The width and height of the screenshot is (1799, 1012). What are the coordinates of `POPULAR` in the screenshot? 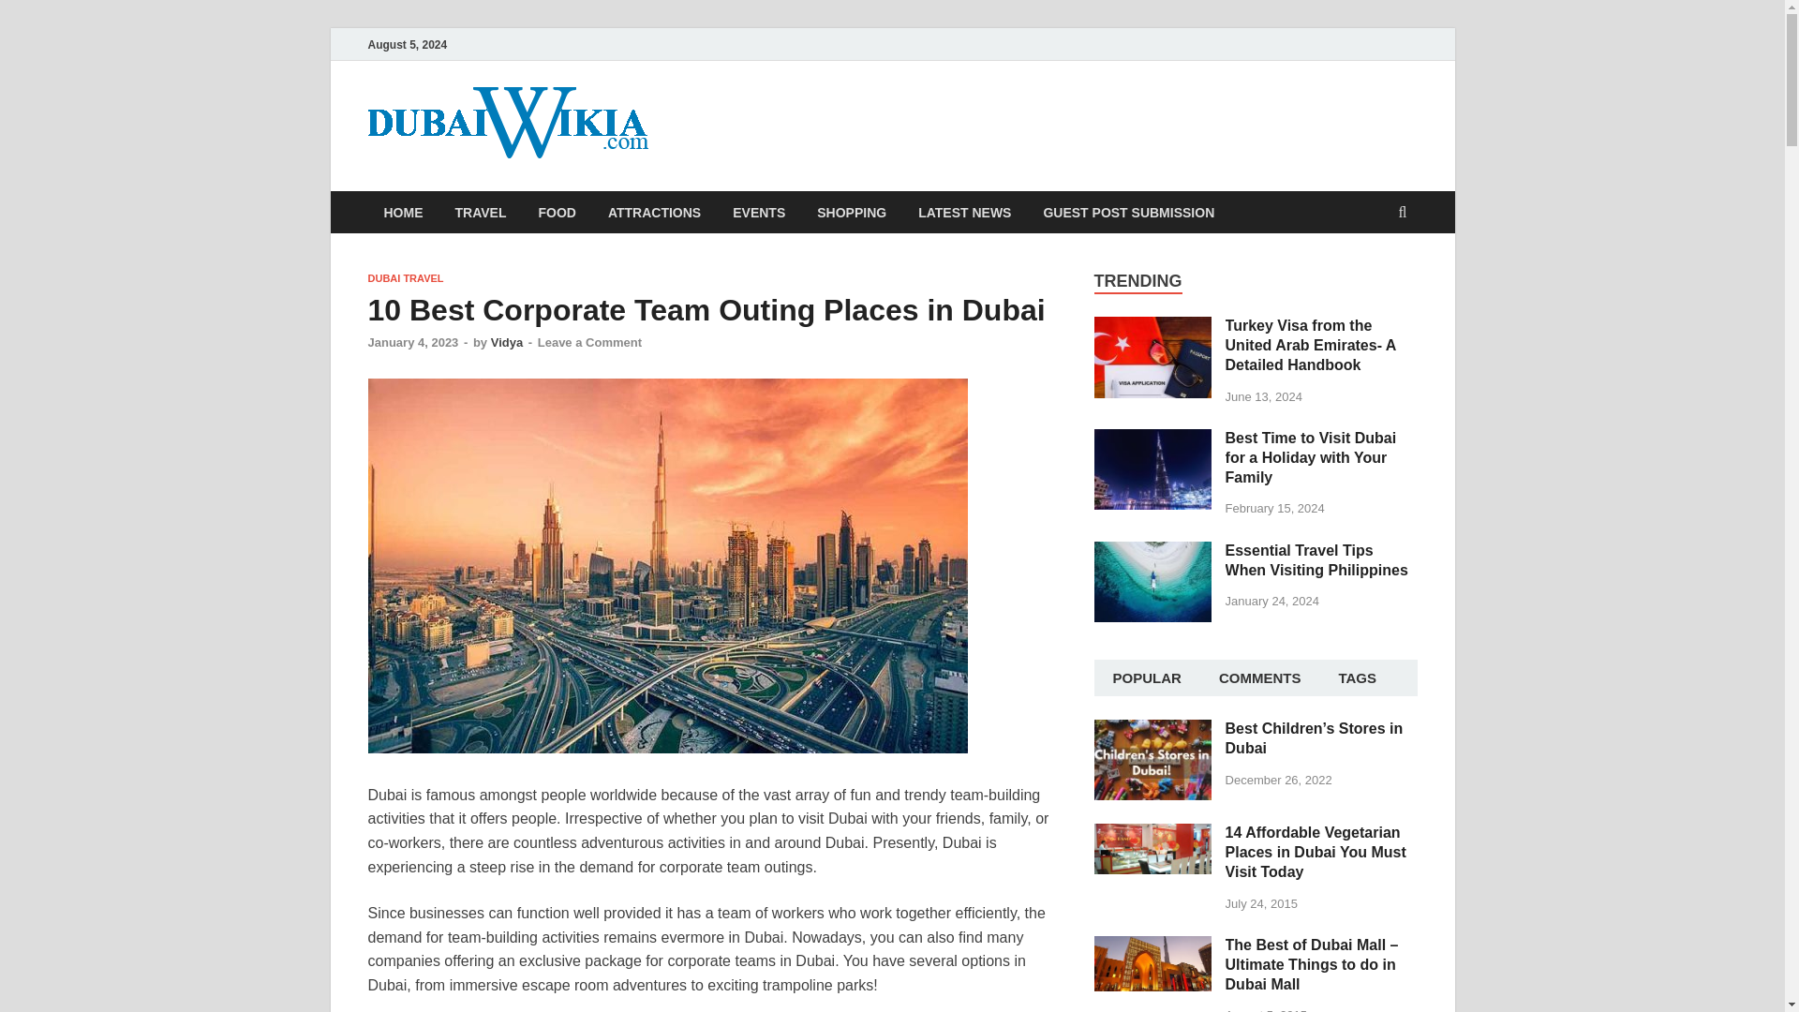 It's located at (1147, 678).